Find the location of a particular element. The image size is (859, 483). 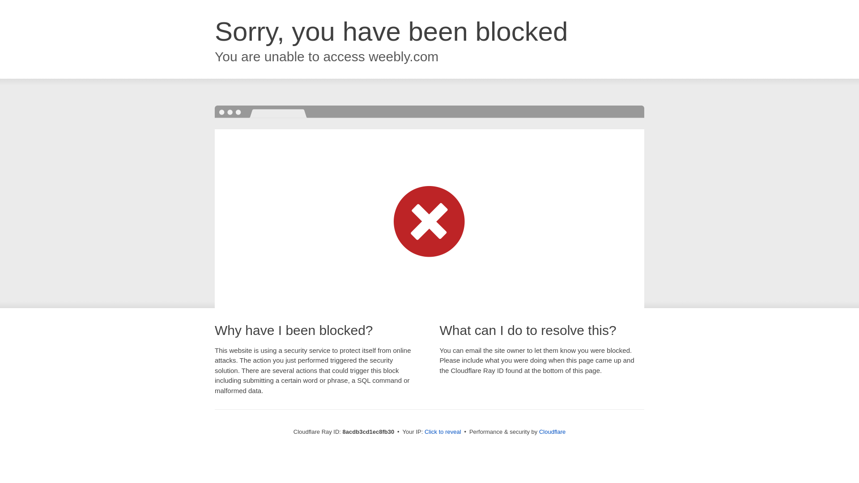

Cloudflare is located at coordinates (552, 432).